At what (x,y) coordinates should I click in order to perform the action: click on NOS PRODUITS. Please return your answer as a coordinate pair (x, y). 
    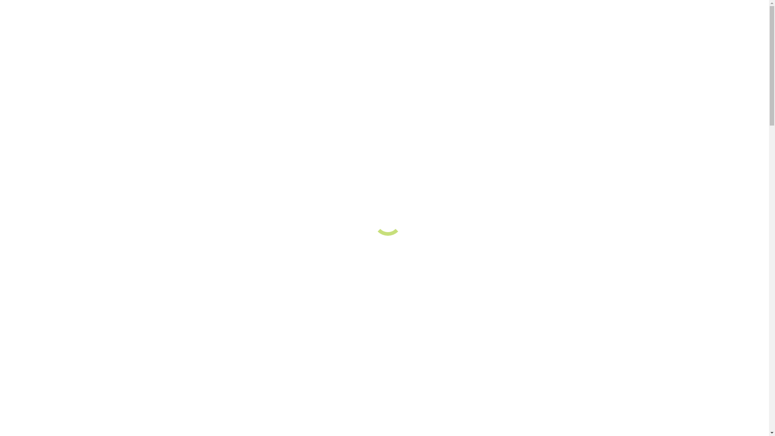
    Looking at the image, I should click on (42, 71).